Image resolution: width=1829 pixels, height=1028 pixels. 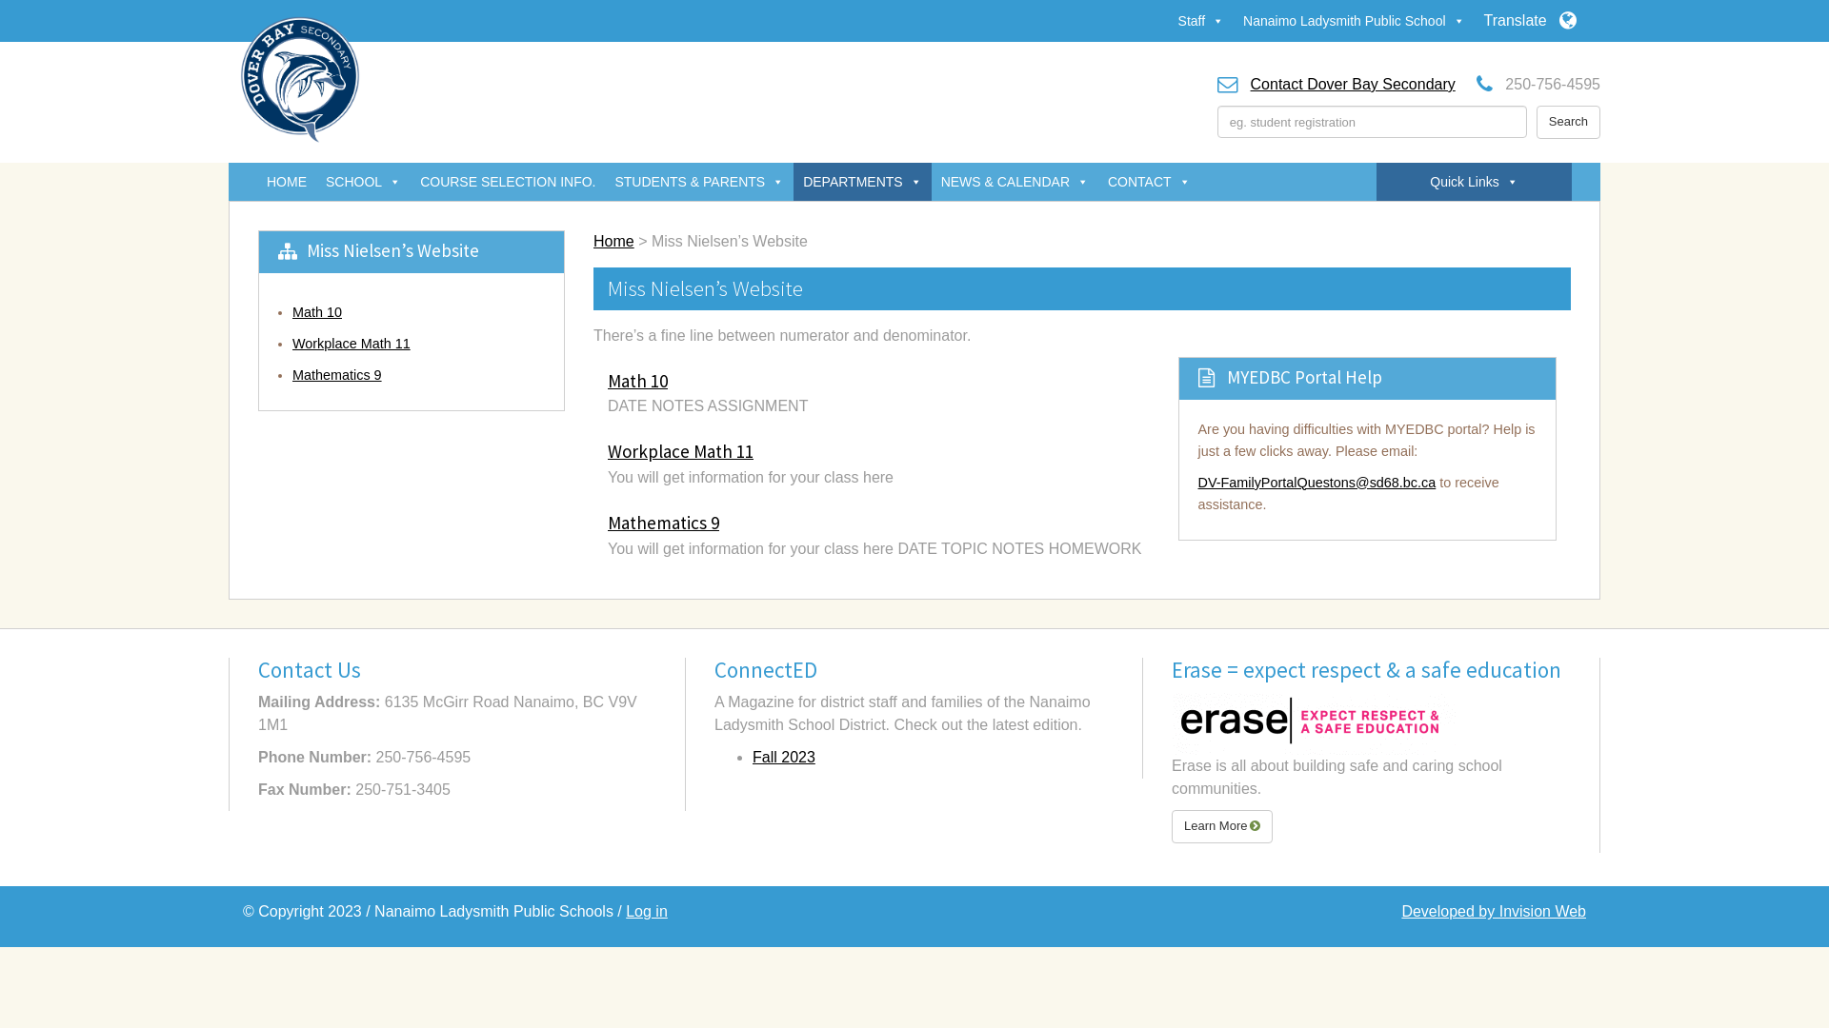 I want to click on Learn More, so click(x=1222, y=826).